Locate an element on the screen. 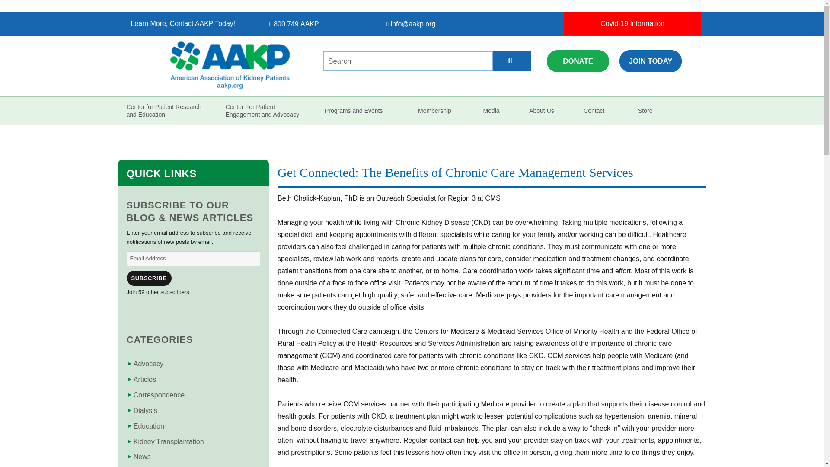  Center for Patient Research and Education is located at coordinates (169, 111).